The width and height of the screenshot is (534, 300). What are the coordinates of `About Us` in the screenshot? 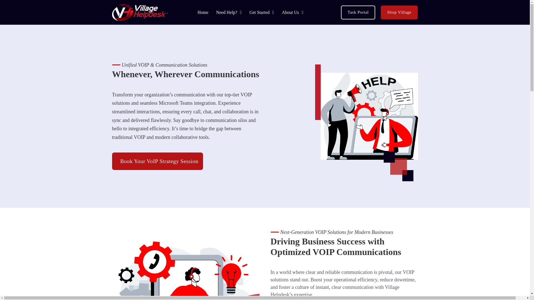 It's located at (290, 12).